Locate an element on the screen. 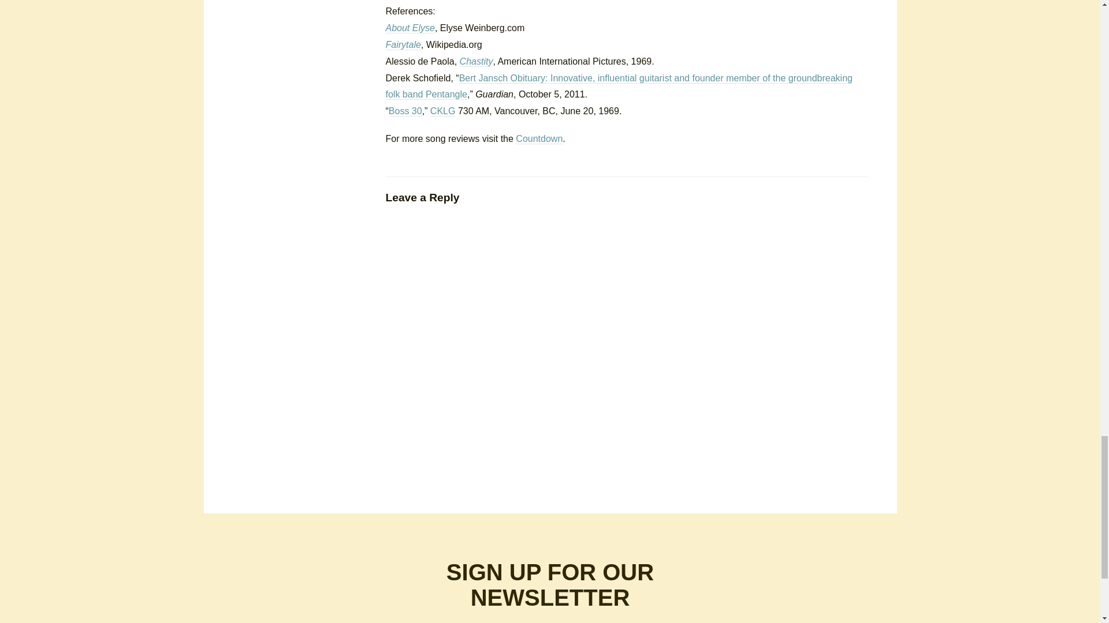 This screenshot has height=623, width=1109. Fairytale is located at coordinates (403, 45).